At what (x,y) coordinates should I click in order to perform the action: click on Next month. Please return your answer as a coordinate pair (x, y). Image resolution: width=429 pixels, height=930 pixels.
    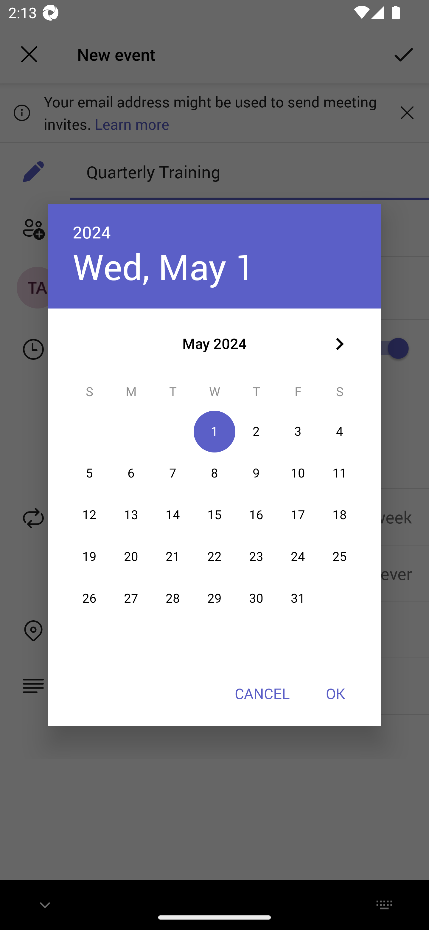
    Looking at the image, I should click on (340, 344).